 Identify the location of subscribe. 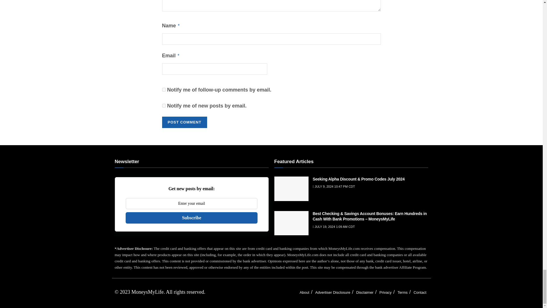
(164, 90).